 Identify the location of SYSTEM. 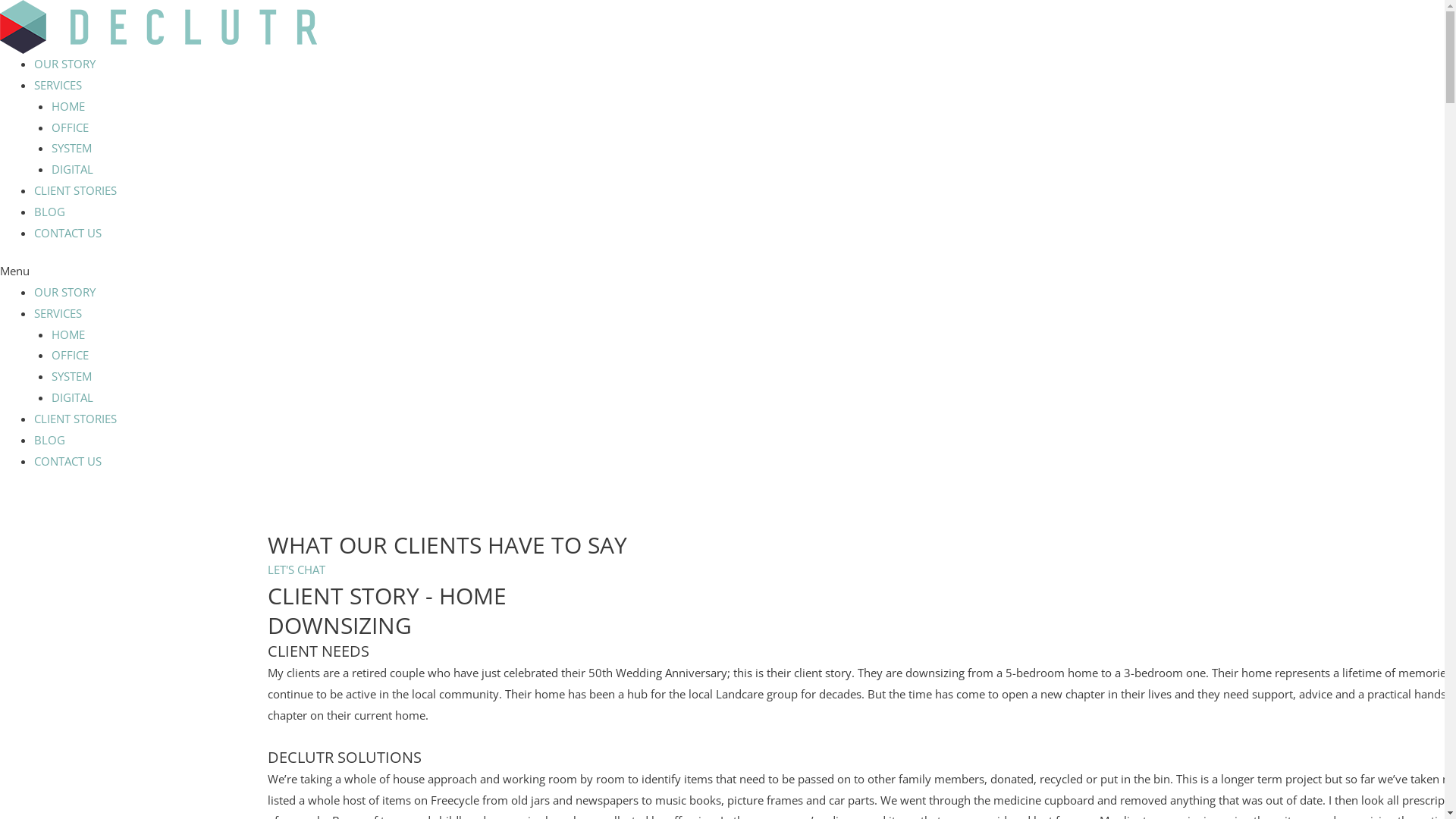
(71, 376).